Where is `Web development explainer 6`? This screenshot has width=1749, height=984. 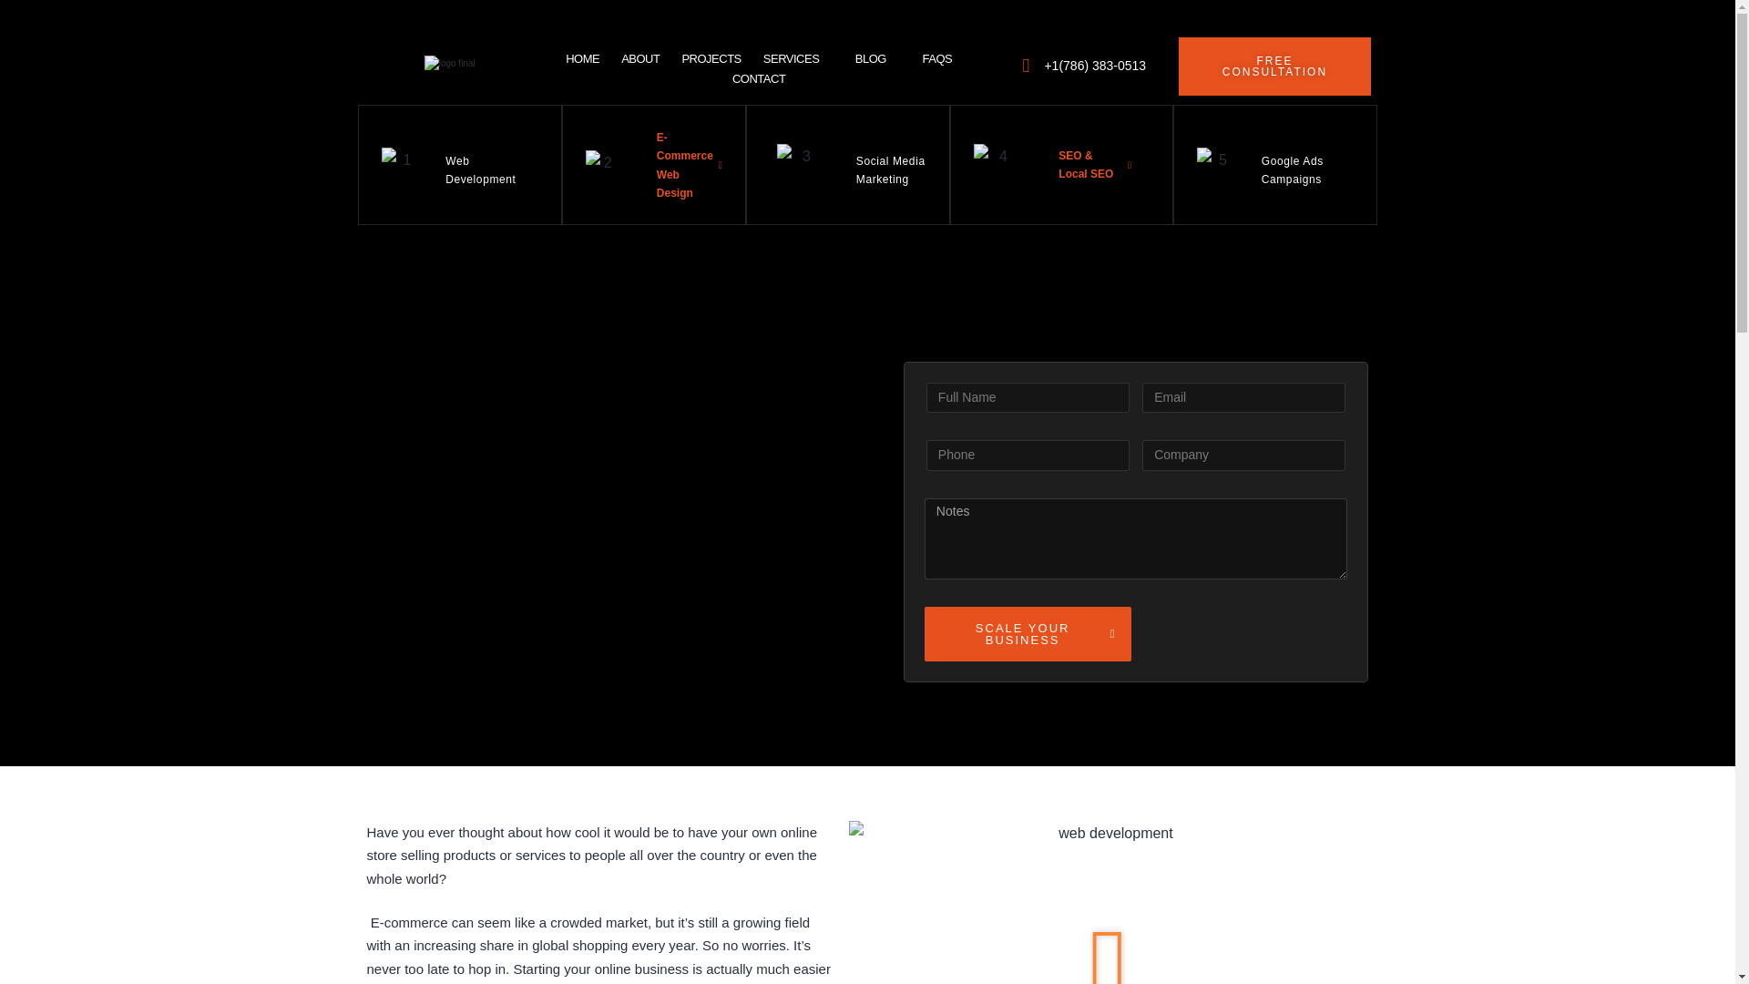 Web development explainer 6 is located at coordinates (1215, 165).